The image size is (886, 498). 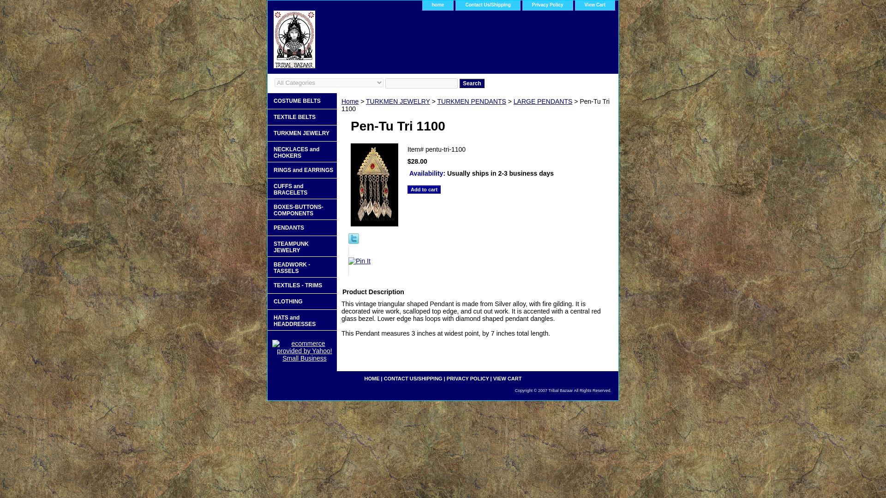 I want to click on Pin It, so click(x=359, y=261).